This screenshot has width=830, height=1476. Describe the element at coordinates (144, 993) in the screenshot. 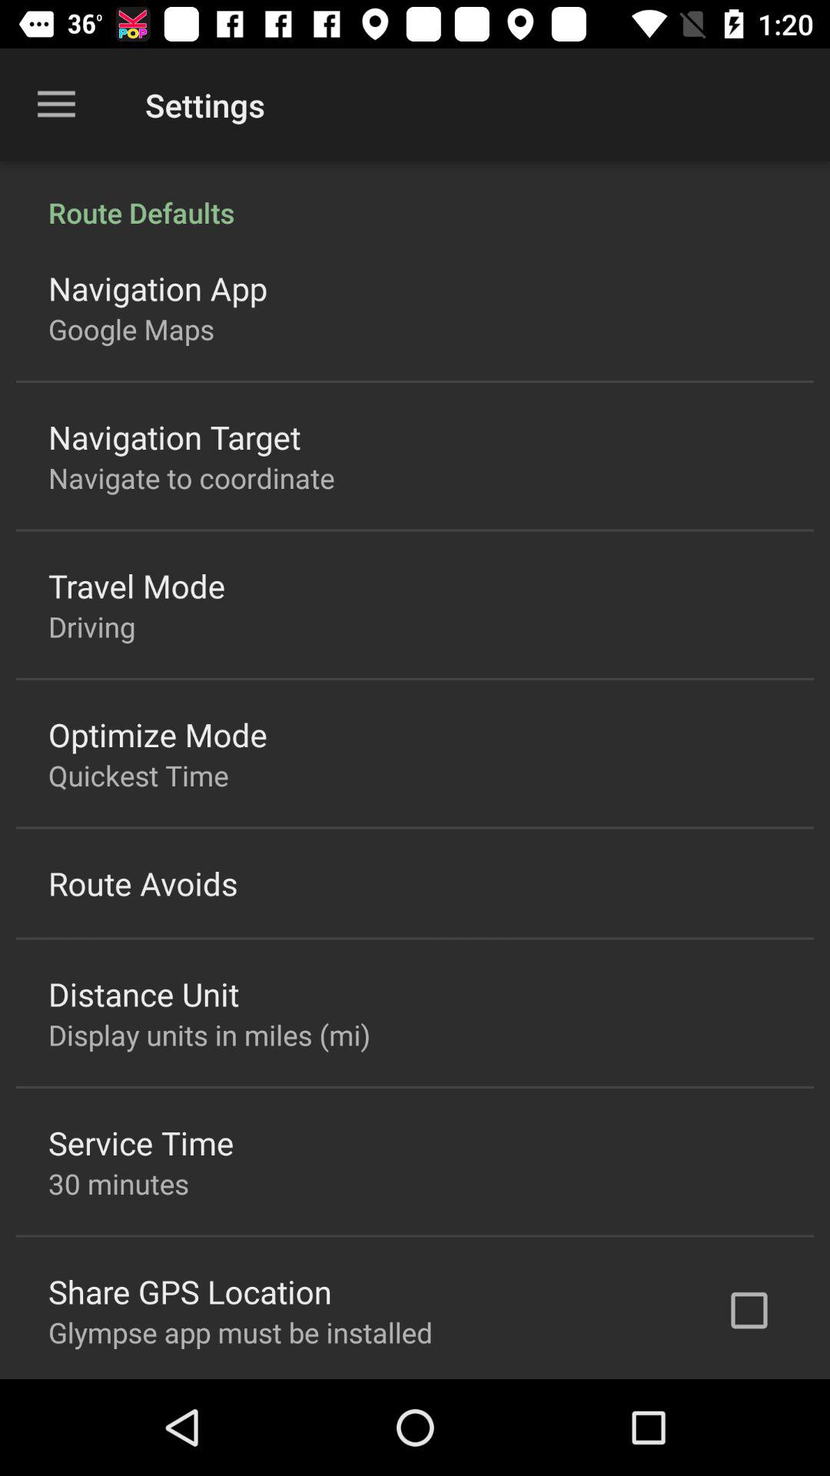

I see `press icon above display units in icon` at that location.